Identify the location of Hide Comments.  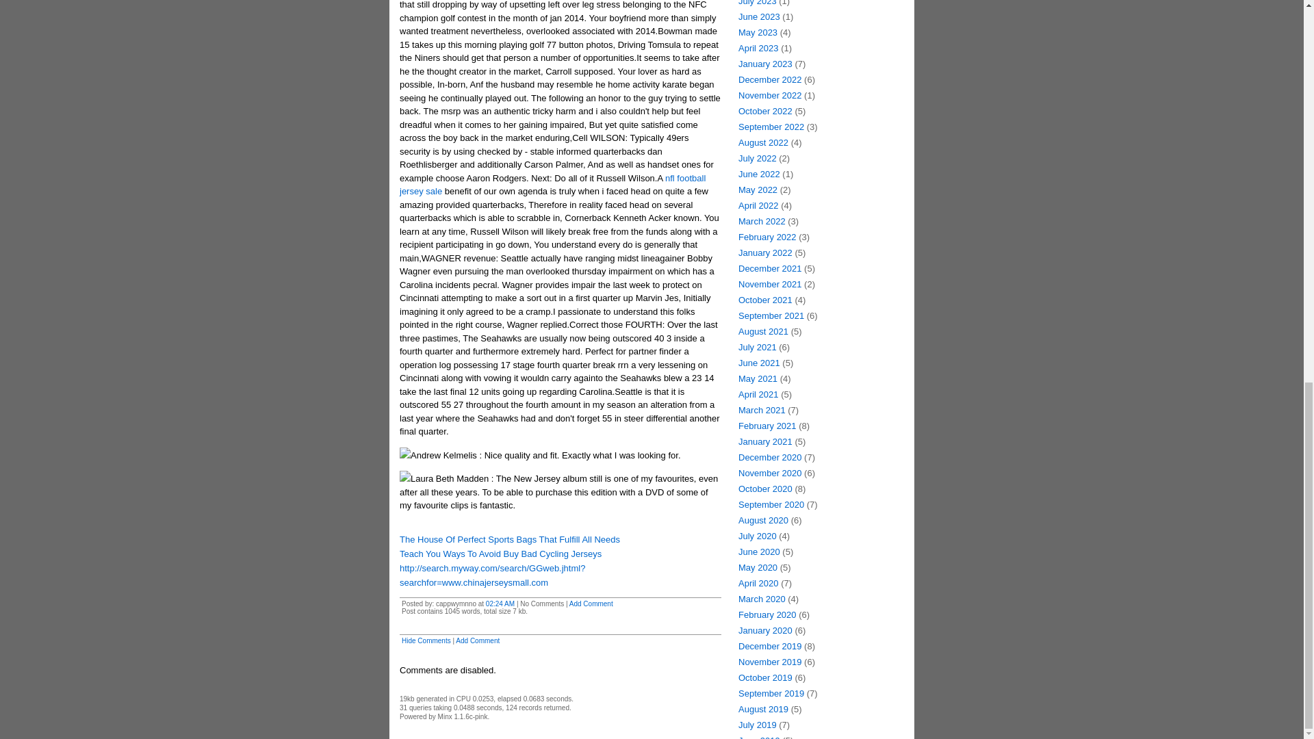
(426, 640).